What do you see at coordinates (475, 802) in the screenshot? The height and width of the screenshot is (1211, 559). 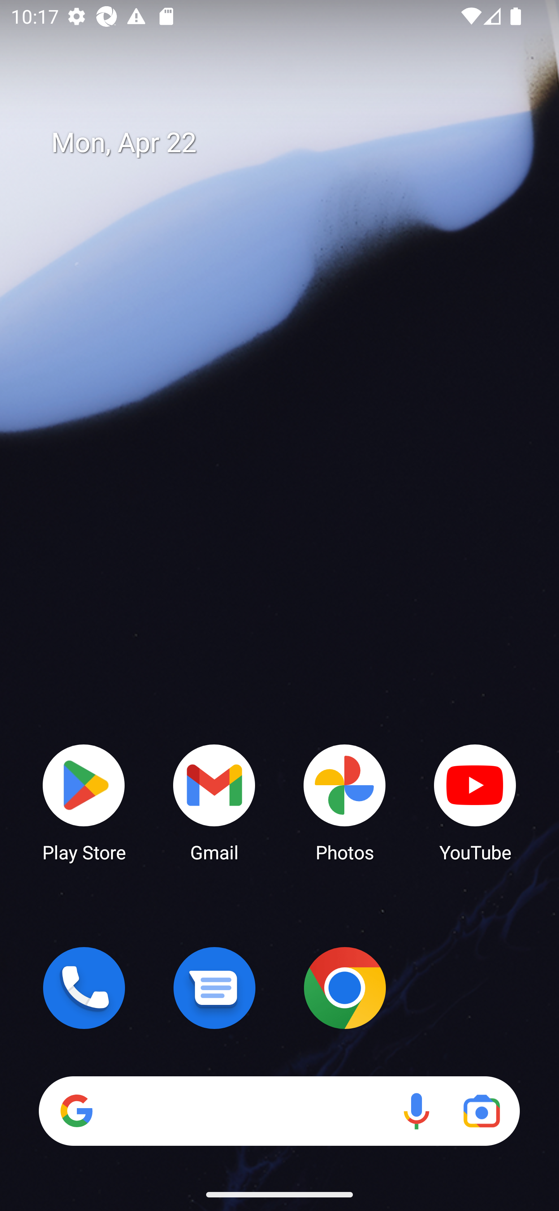 I see `YouTube` at bounding box center [475, 802].